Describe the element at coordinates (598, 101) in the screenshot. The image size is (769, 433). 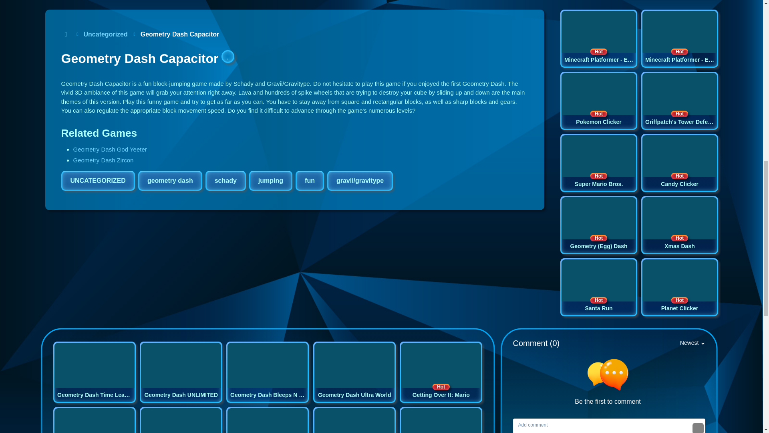
I see `geometry dash` at that location.